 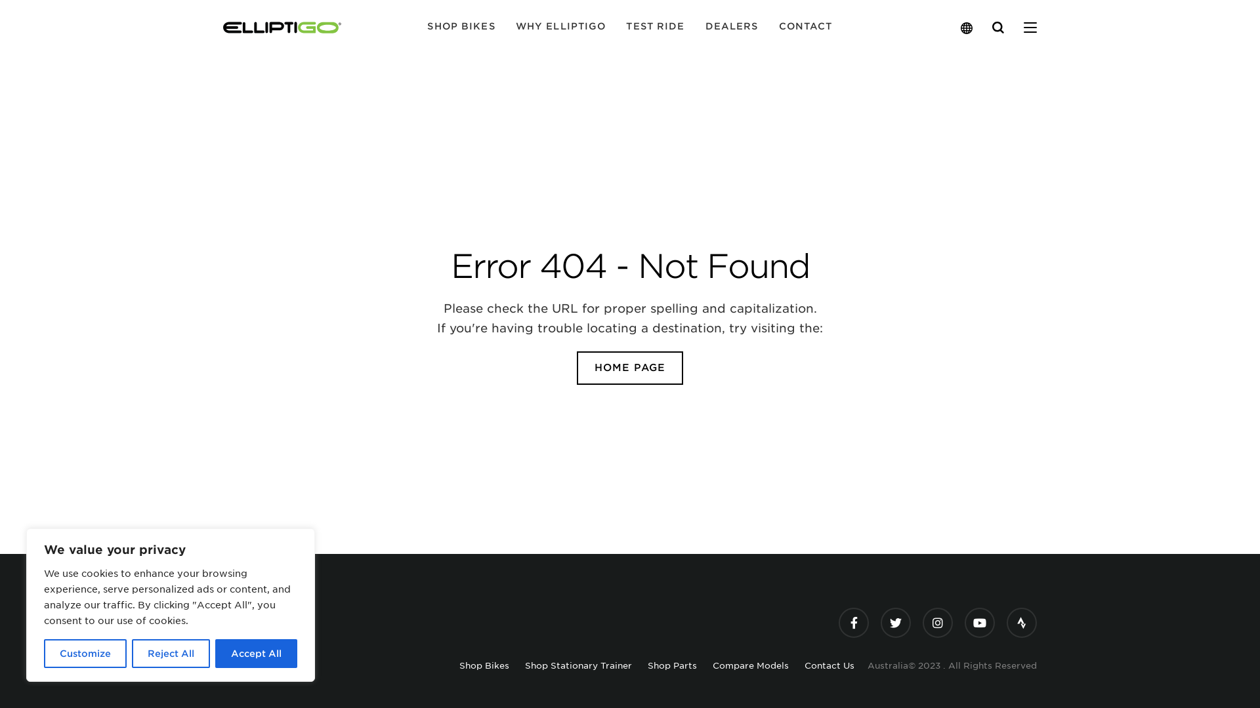 What do you see at coordinates (751, 666) in the screenshot?
I see `Compare Models` at bounding box center [751, 666].